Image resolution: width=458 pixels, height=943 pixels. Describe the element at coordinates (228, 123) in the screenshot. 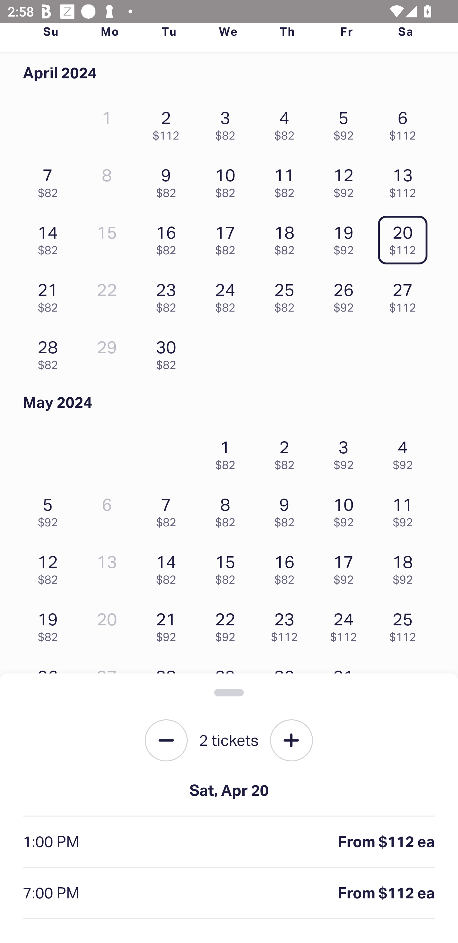

I see `3 $82` at that location.